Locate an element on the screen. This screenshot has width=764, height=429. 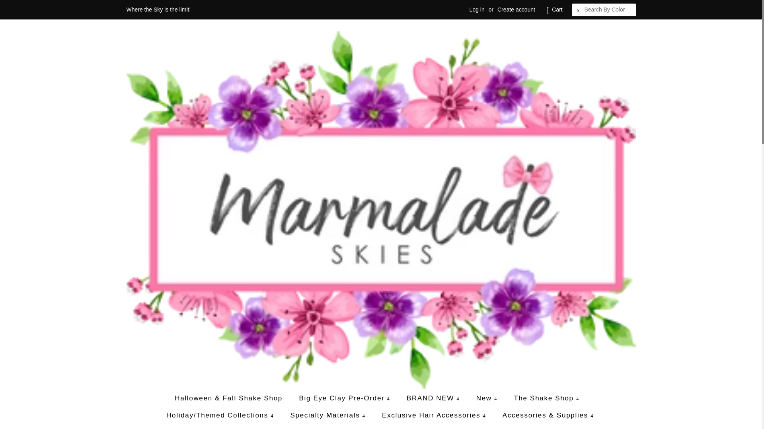
Search is located at coordinates (579, 10).